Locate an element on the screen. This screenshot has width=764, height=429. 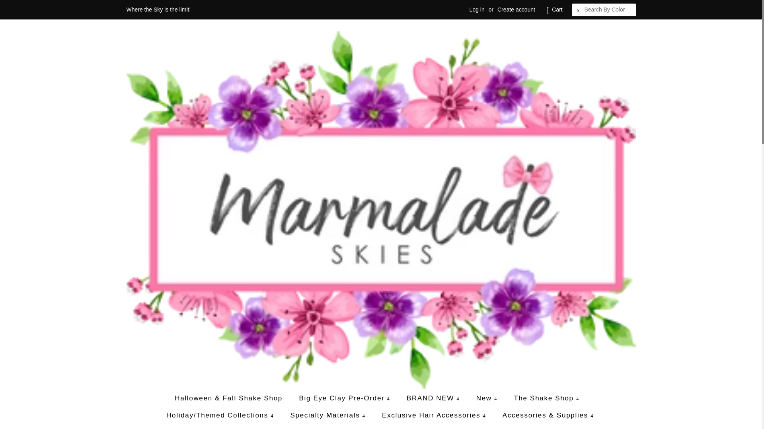
Search is located at coordinates (579, 10).